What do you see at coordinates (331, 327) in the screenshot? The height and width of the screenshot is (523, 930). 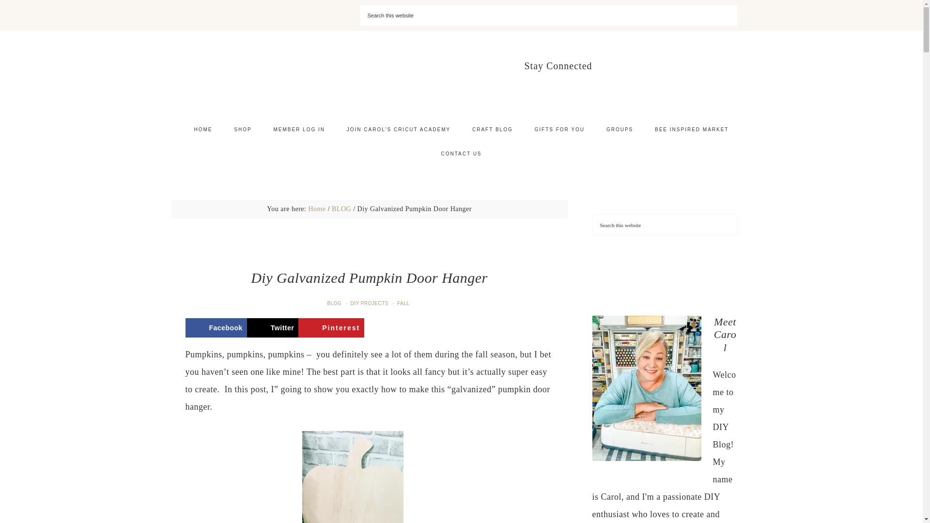 I see `Pinterest` at bounding box center [331, 327].